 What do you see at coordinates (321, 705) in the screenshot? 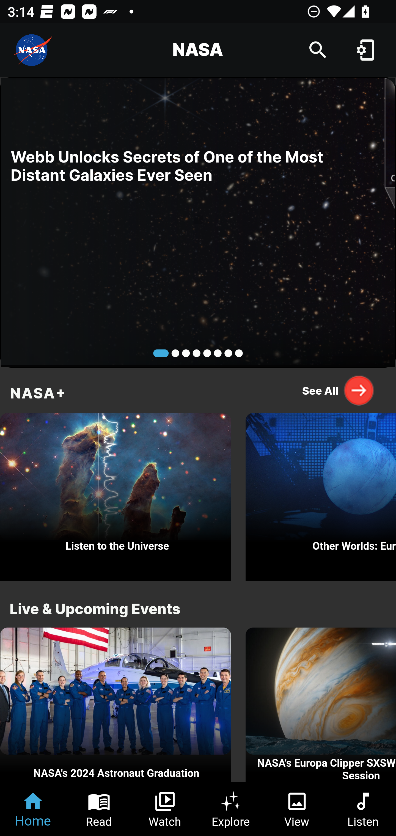
I see `NASA's Europa Clipper SXSW 2024 Opening Session` at bounding box center [321, 705].